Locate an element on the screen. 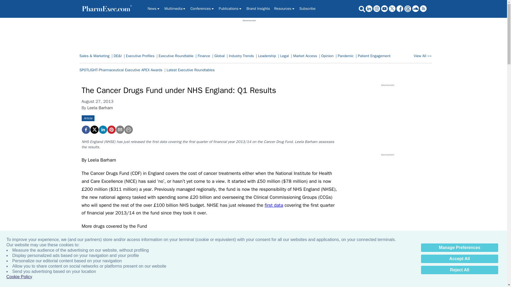  The Cancer Drugs Fund under NHS England: Q1 Results is located at coordinates (85, 130).